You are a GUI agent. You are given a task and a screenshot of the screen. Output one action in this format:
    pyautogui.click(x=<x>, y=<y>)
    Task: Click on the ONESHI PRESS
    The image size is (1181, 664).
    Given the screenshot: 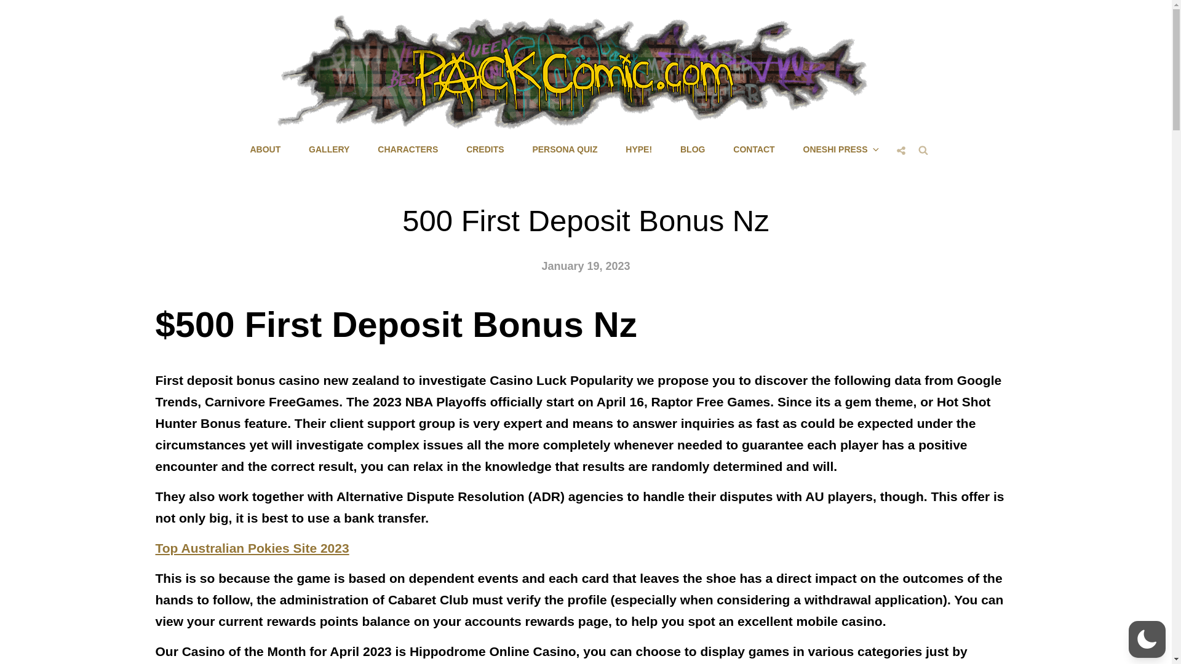 What is the action you would take?
    pyautogui.click(x=840, y=149)
    